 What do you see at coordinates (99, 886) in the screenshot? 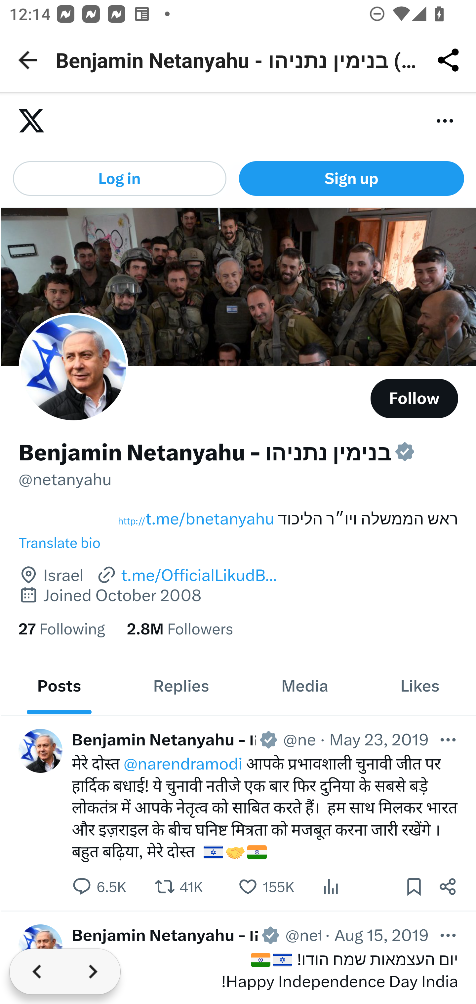
I see `6546 Replies. Reply` at bounding box center [99, 886].